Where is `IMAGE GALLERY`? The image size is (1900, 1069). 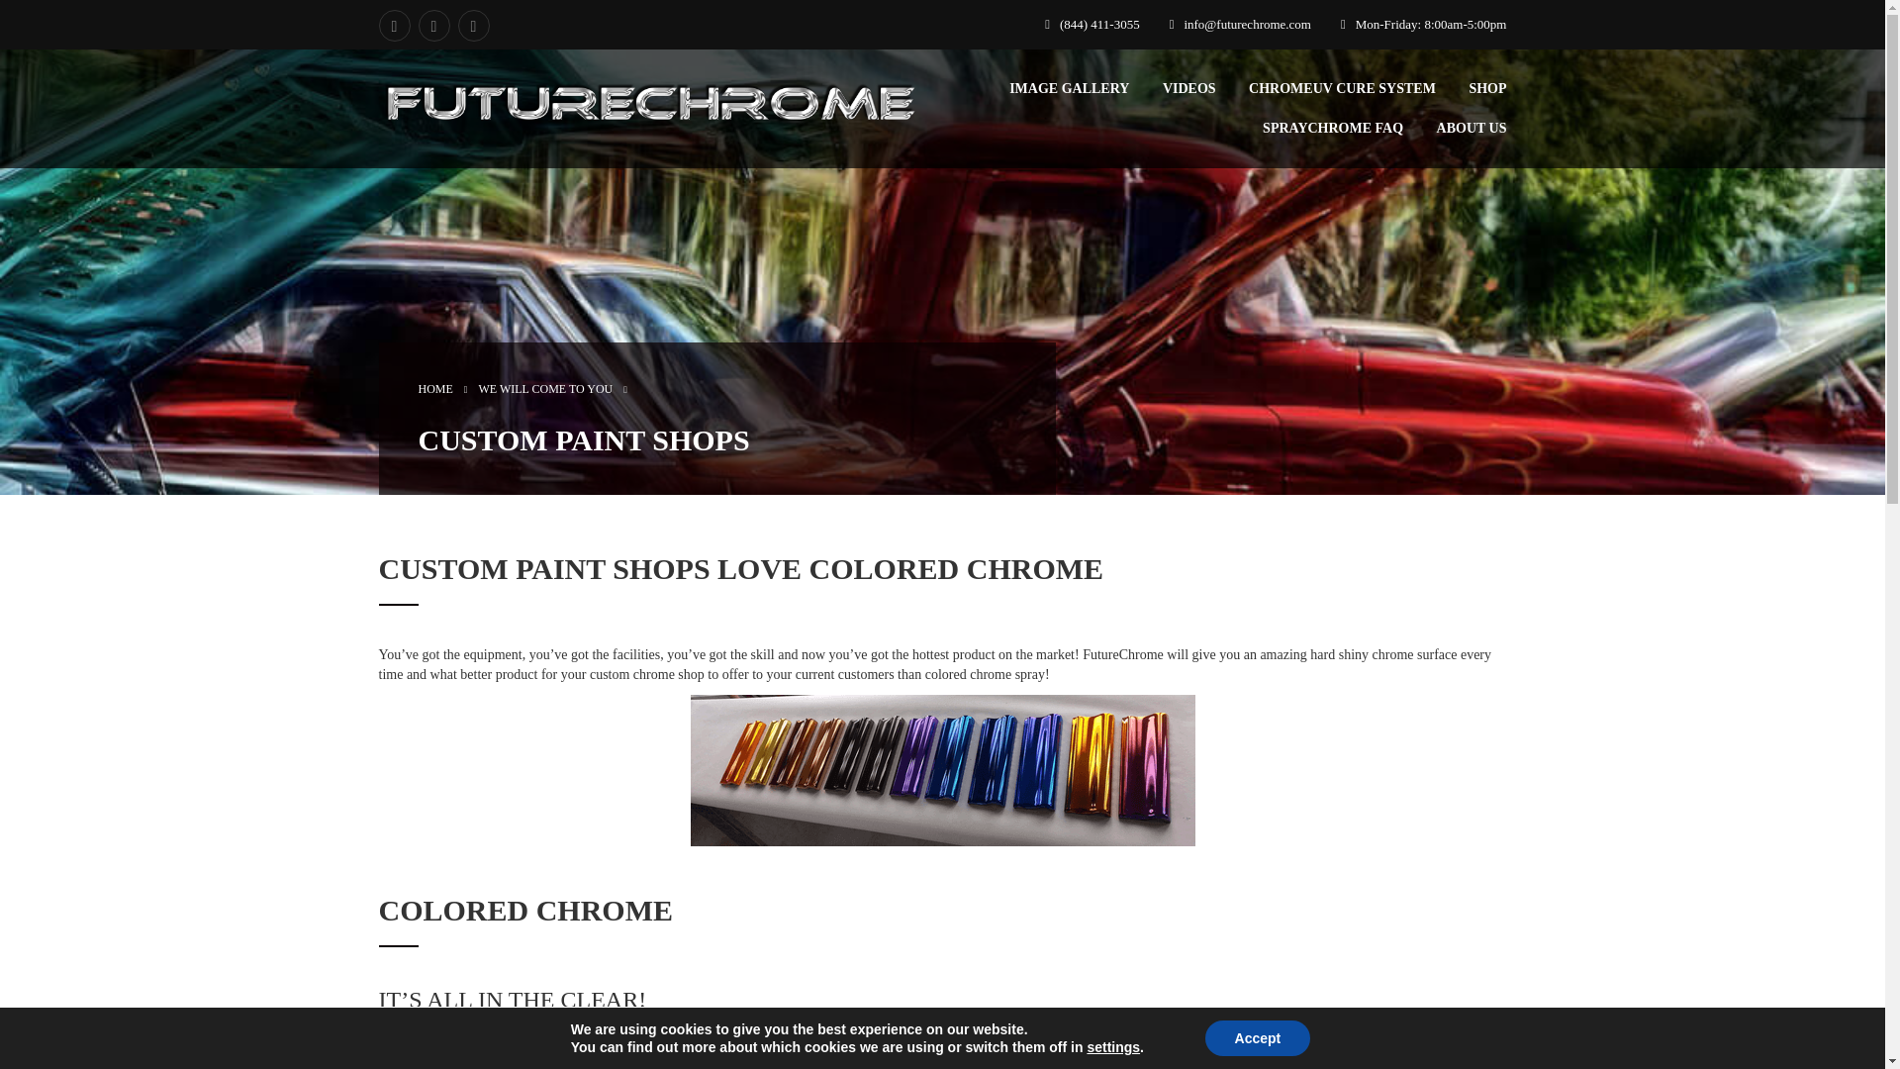 IMAGE GALLERY is located at coordinates (1069, 89).